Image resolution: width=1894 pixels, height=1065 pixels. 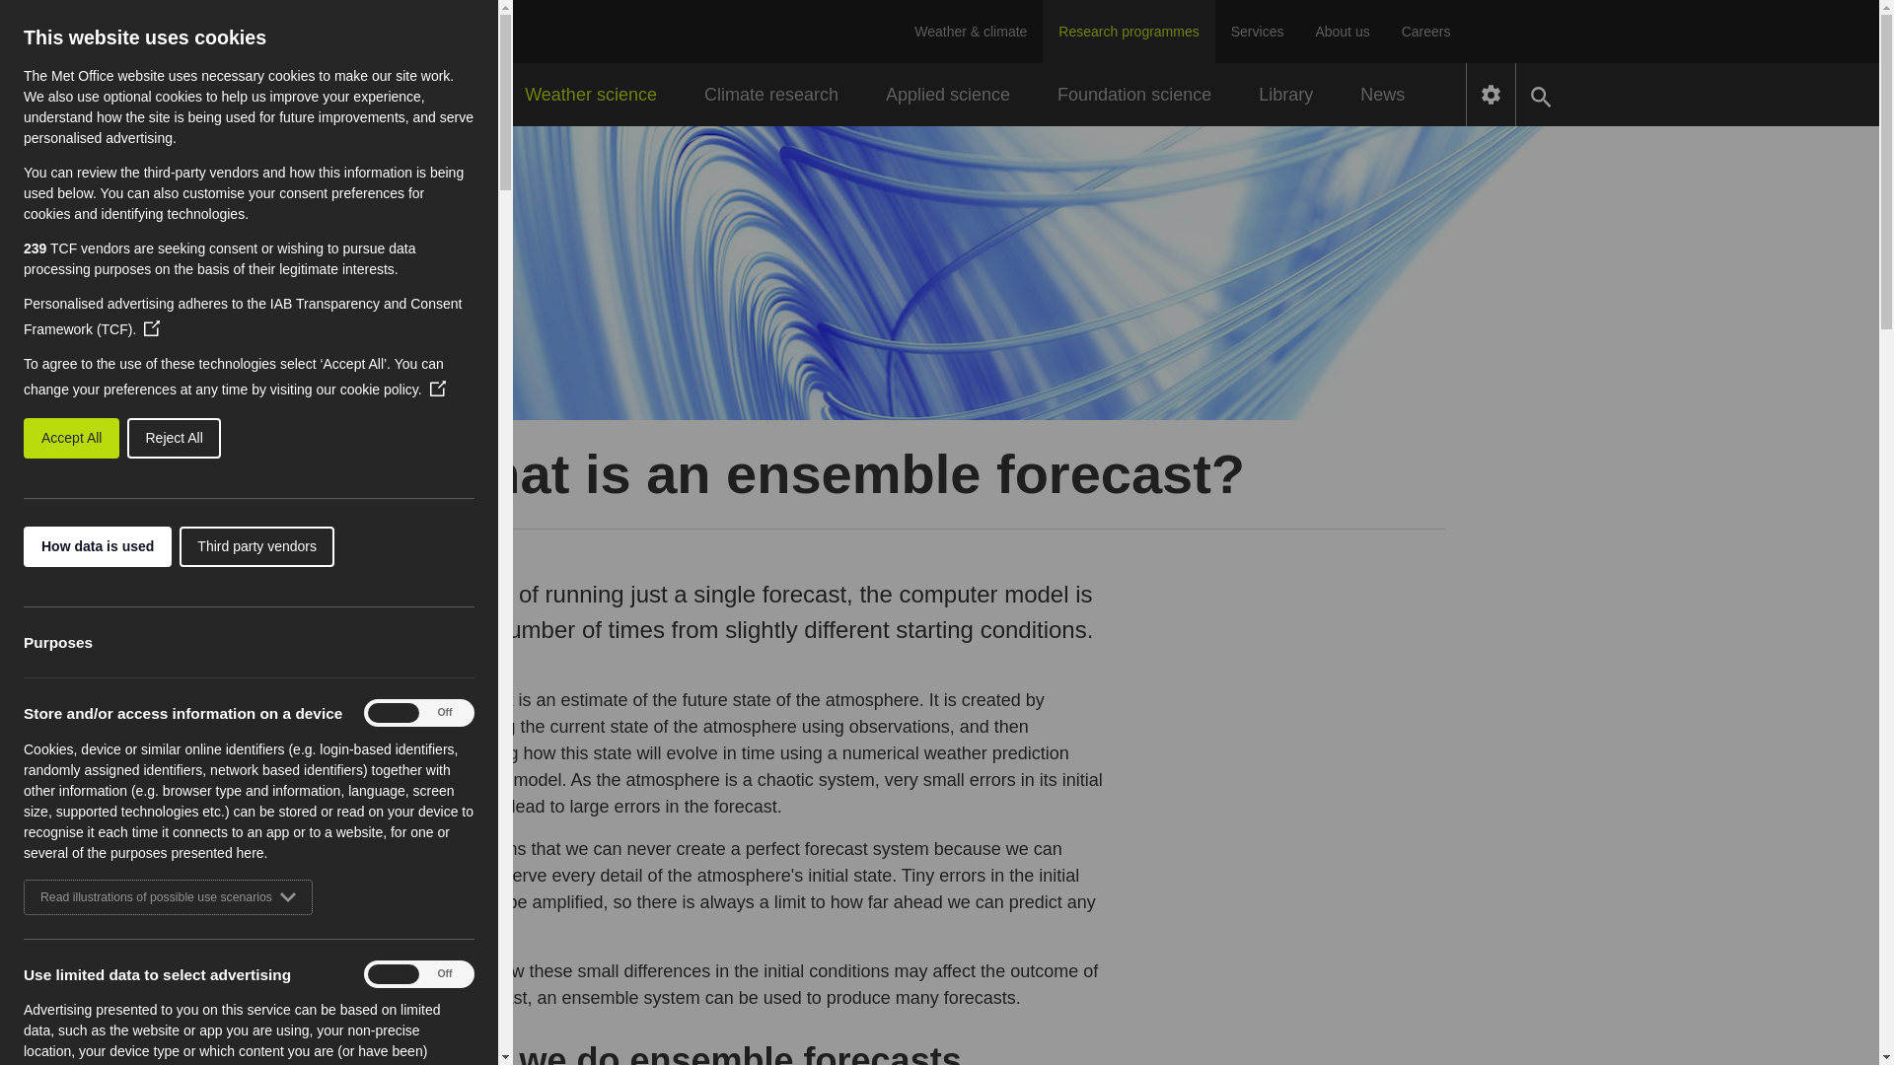 I want to click on Reject All, so click(x=72, y=438).